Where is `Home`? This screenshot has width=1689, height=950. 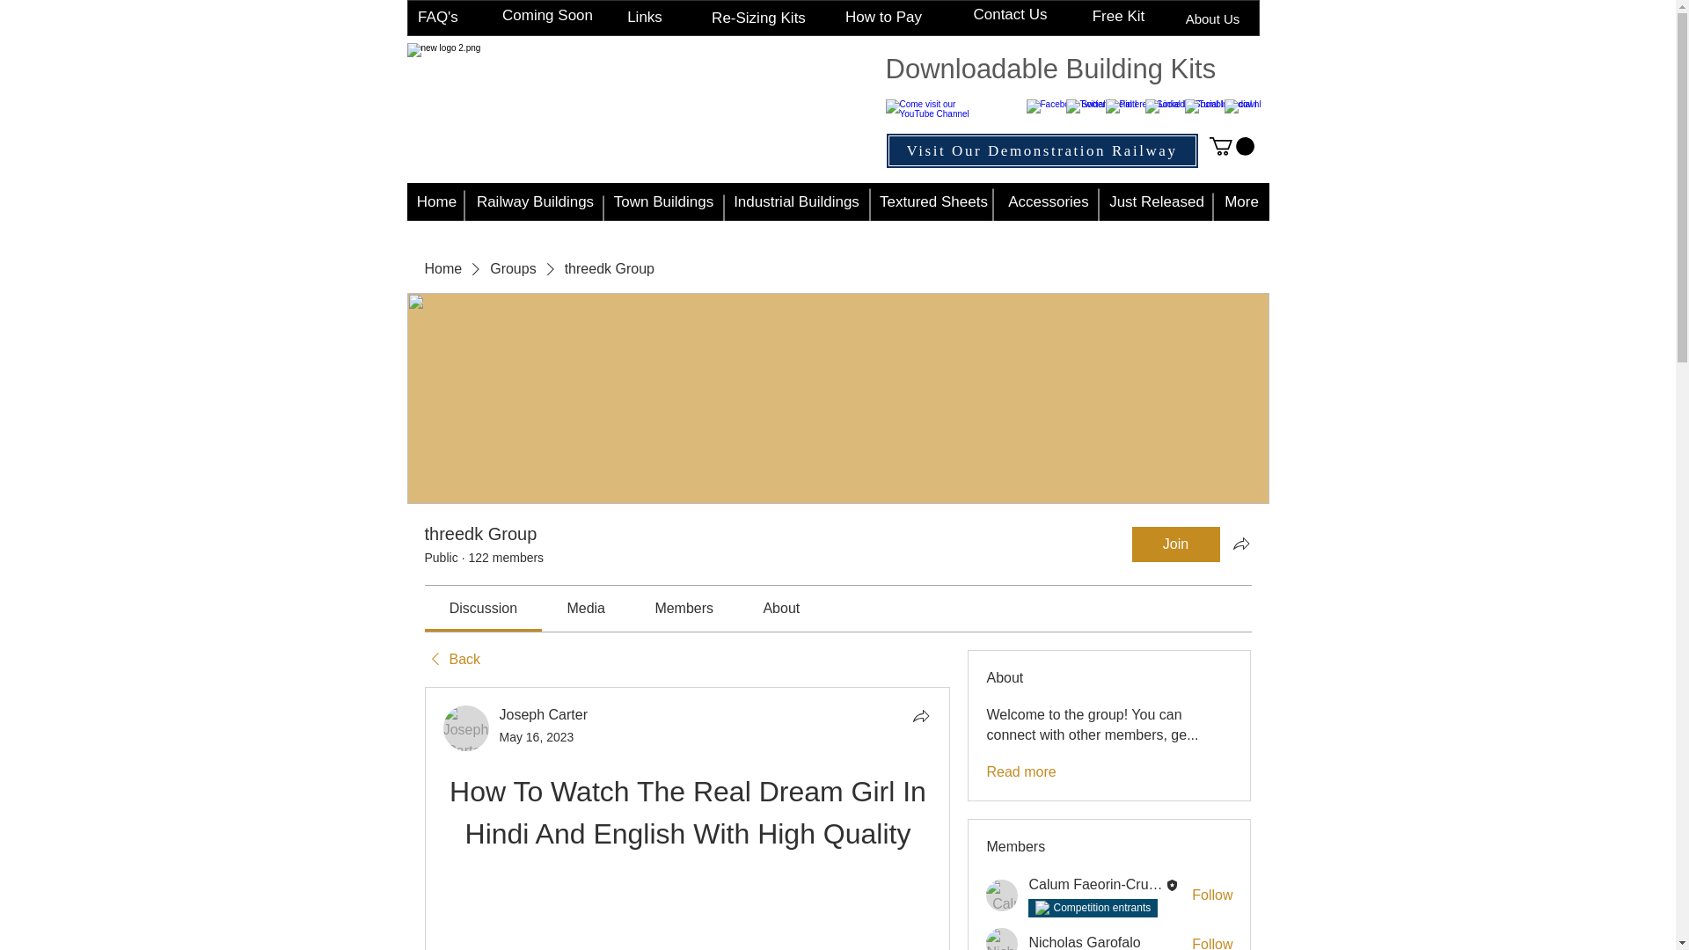
Home is located at coordinates (442, 269).